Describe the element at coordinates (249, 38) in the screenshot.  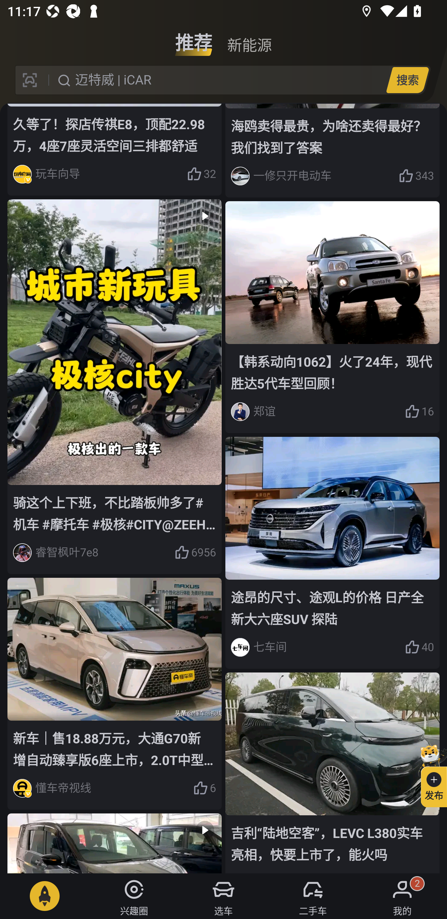
I see `新能源` at that location.